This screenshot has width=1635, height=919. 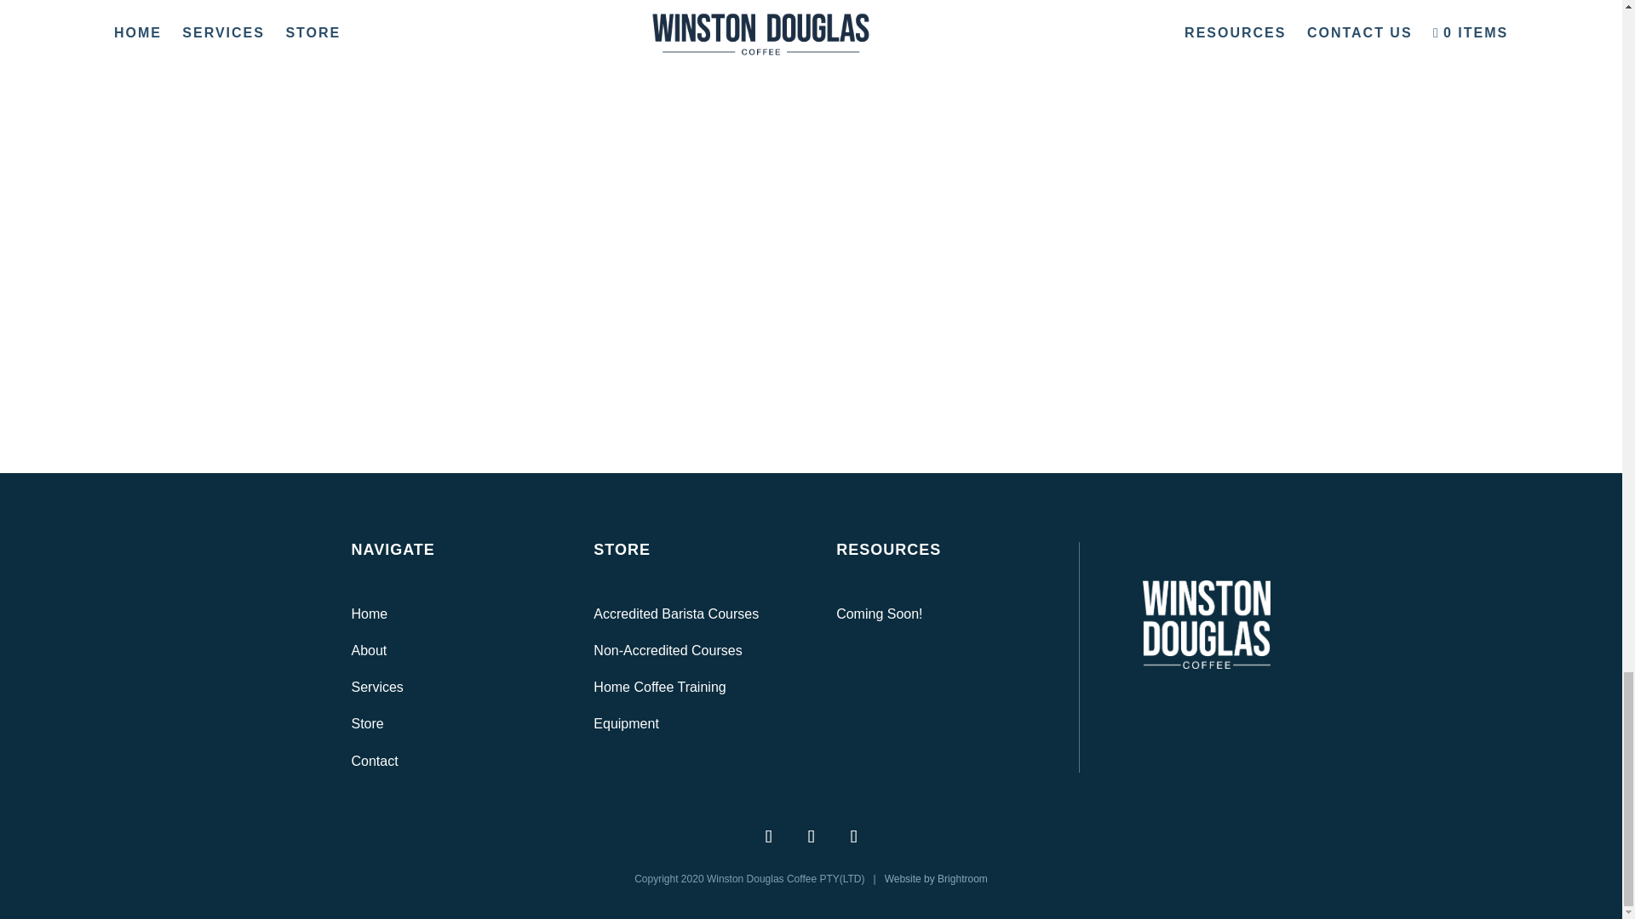 What do you see at coordinates (853, 836) in the screenshot?
I see `Follow on LinkedIn` at bounding box center [853, 836].